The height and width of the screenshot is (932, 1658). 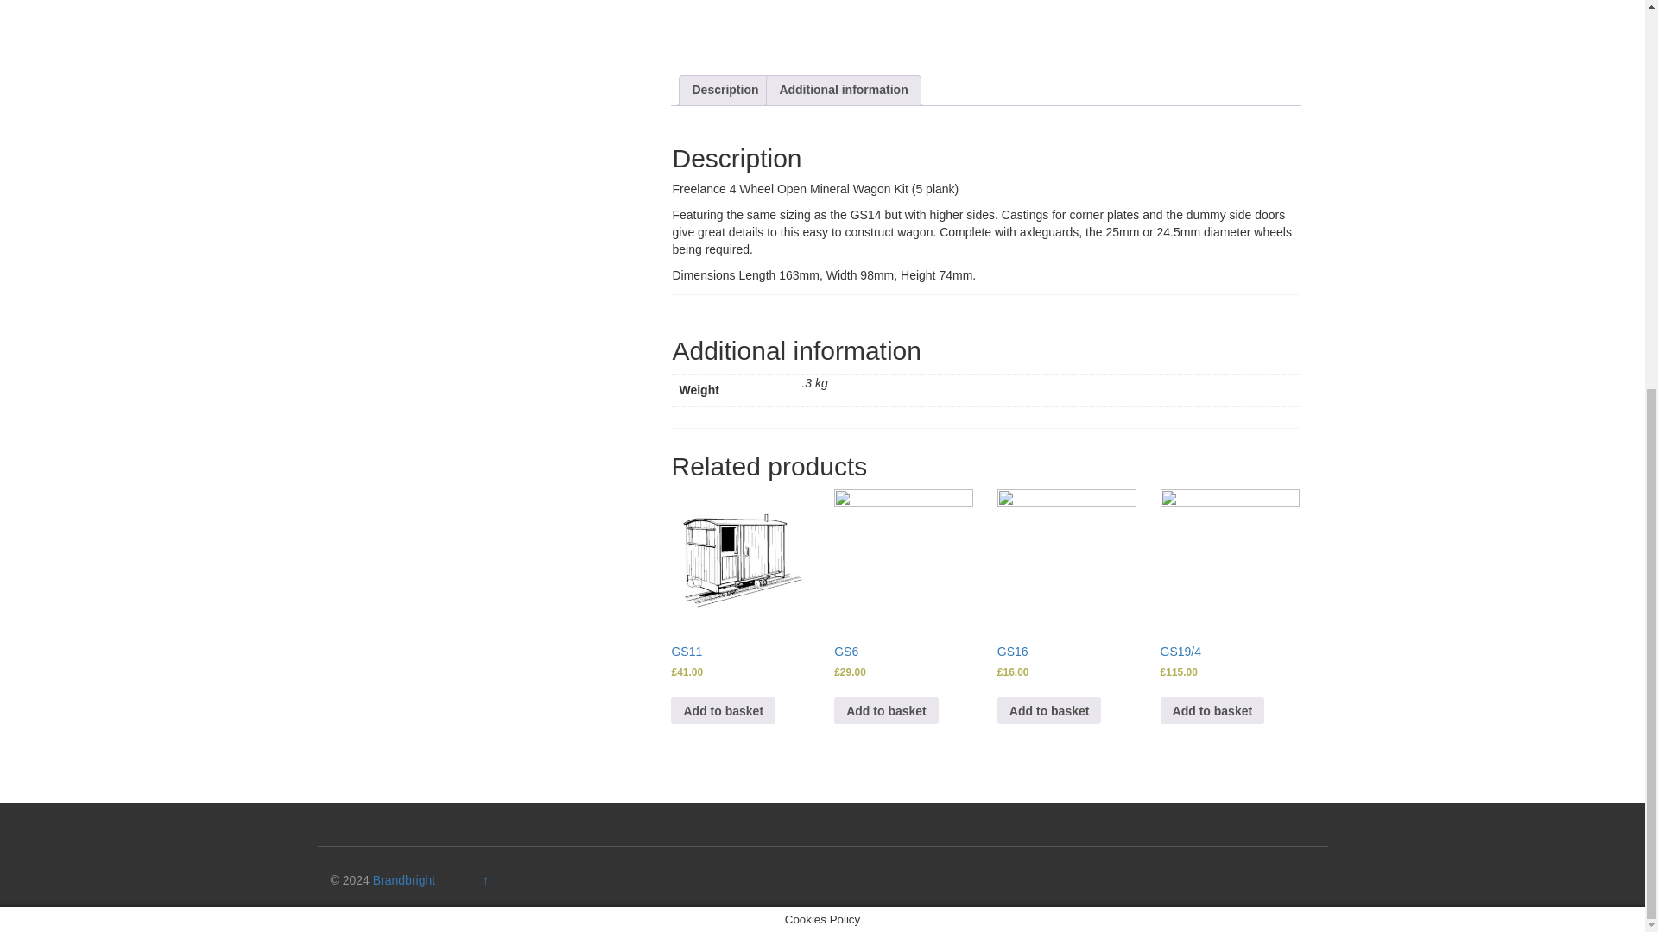 I want to click on Add to basket, so click(x=886, y=710).